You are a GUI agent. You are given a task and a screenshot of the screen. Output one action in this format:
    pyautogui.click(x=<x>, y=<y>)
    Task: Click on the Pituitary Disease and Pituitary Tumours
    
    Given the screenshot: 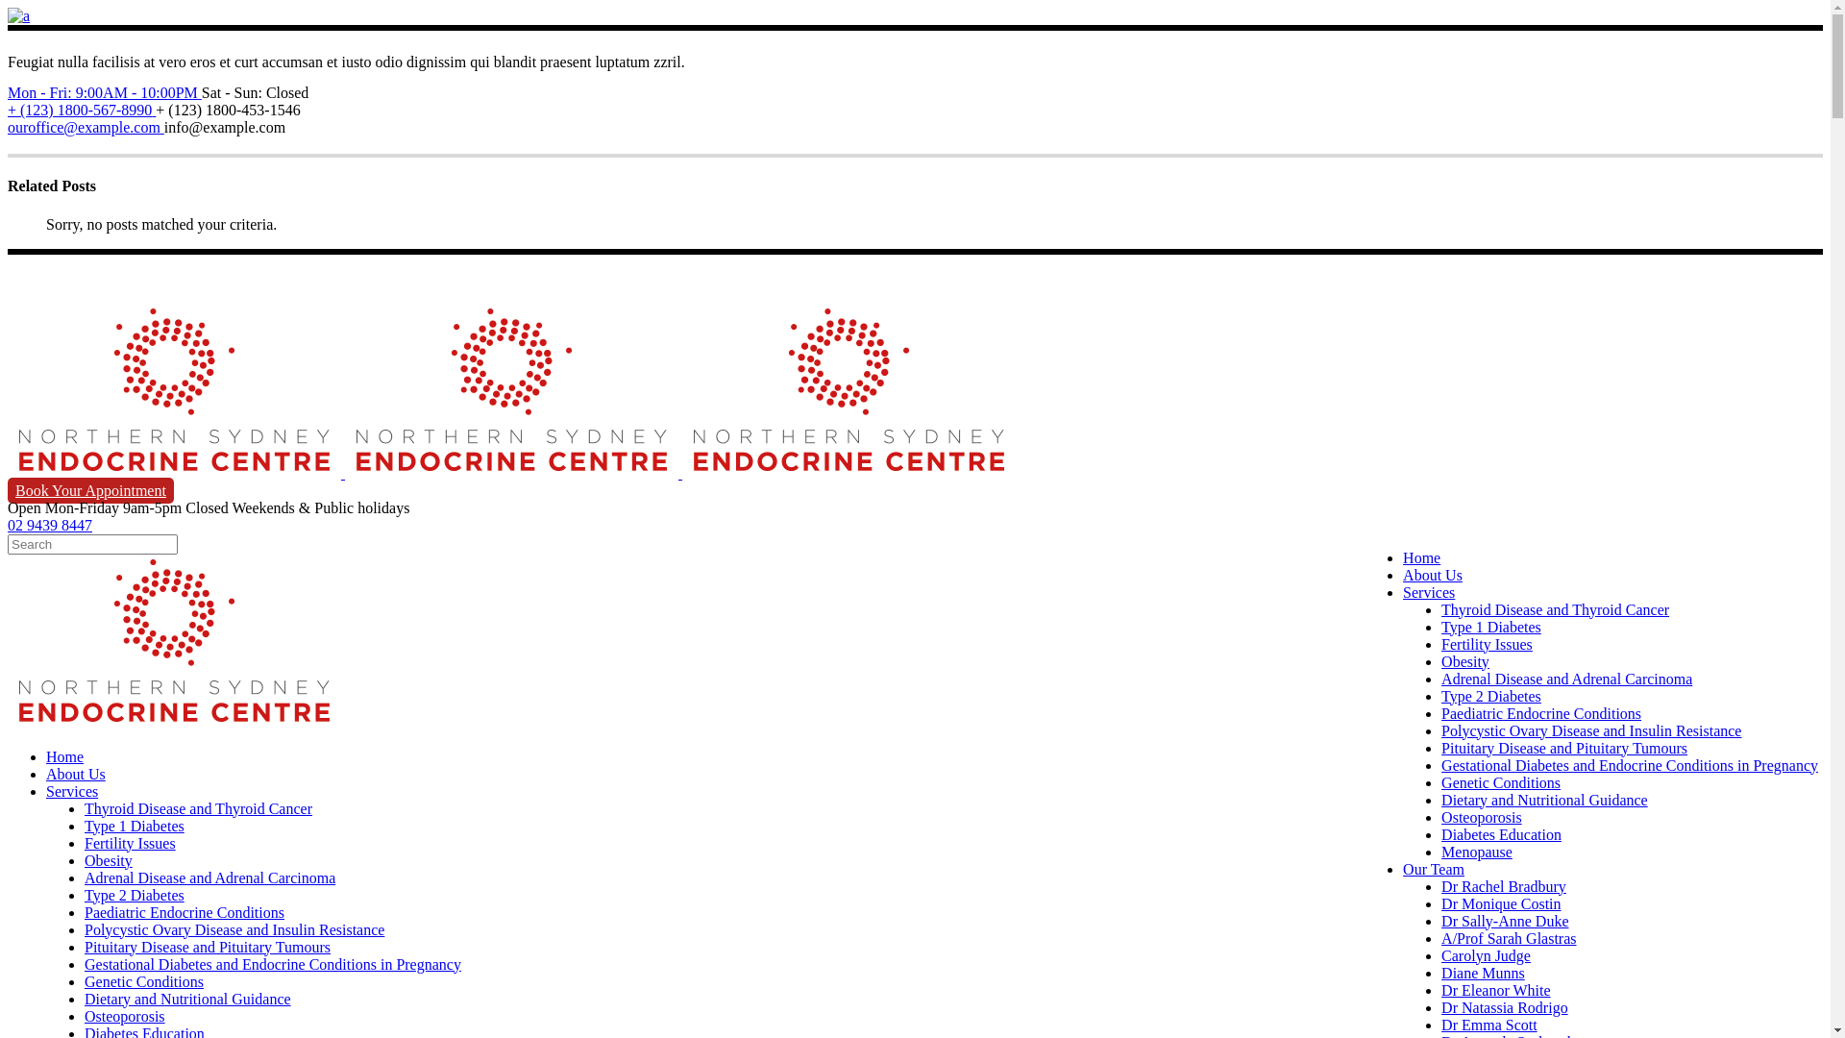 What is the action you would take?
    pyautogui.click(x=208, y=948)
    